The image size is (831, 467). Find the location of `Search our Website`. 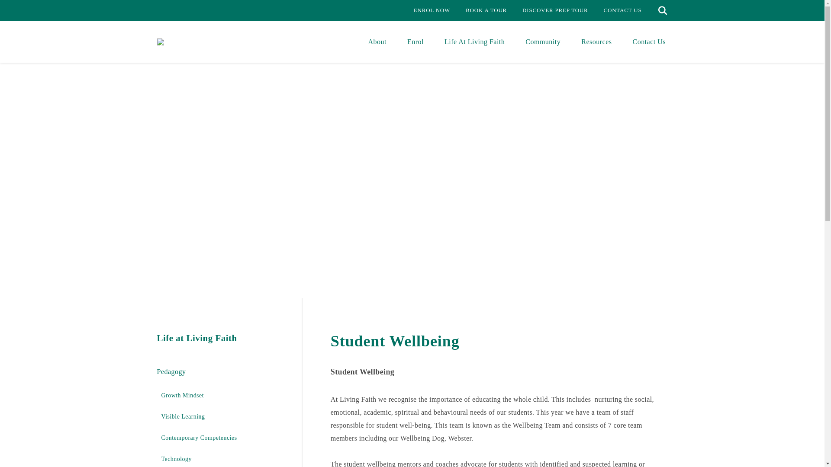

Search our Website is located at coordinates (663, 10).